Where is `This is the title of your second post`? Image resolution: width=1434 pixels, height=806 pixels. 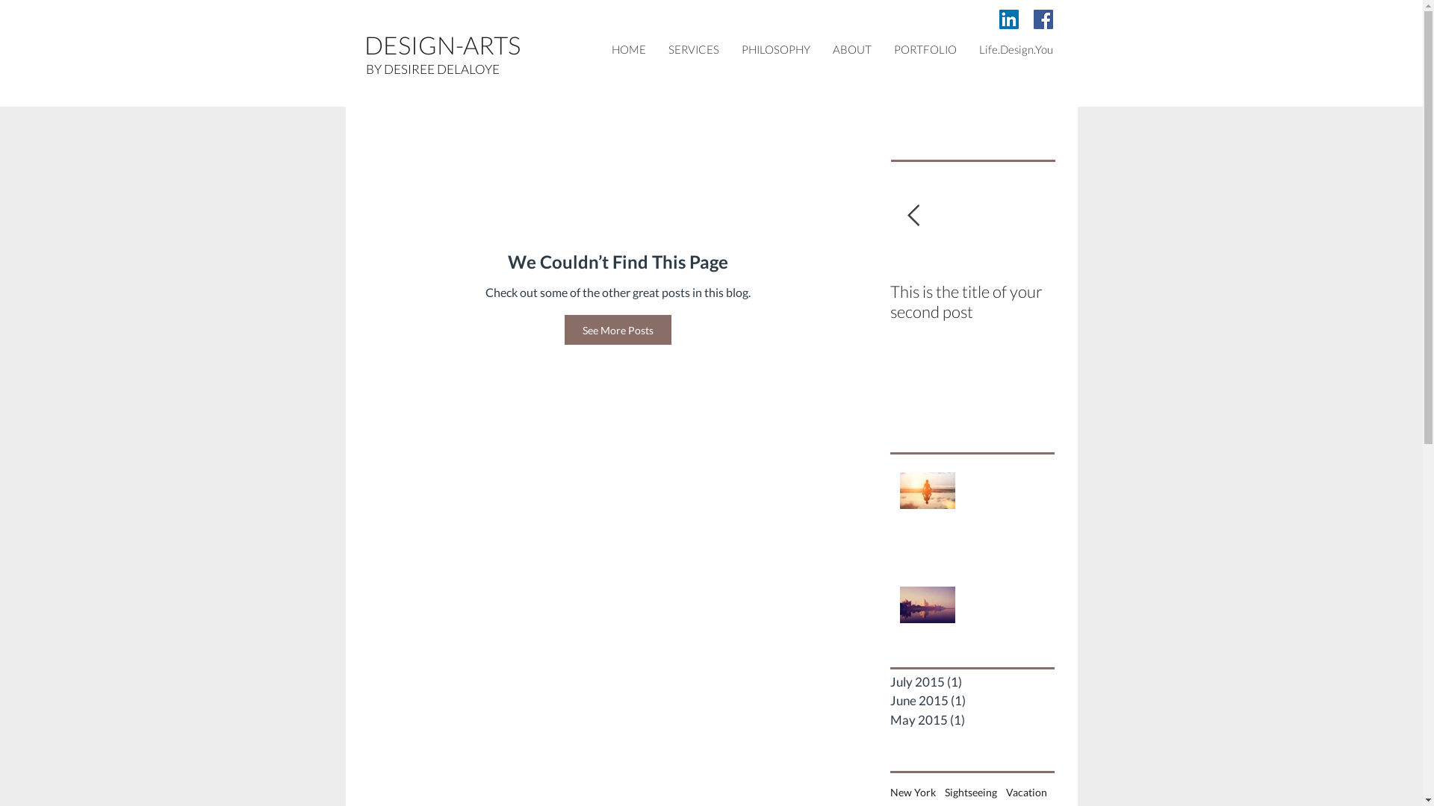 This is the title of your second post is located at coordinates (1137, 334).